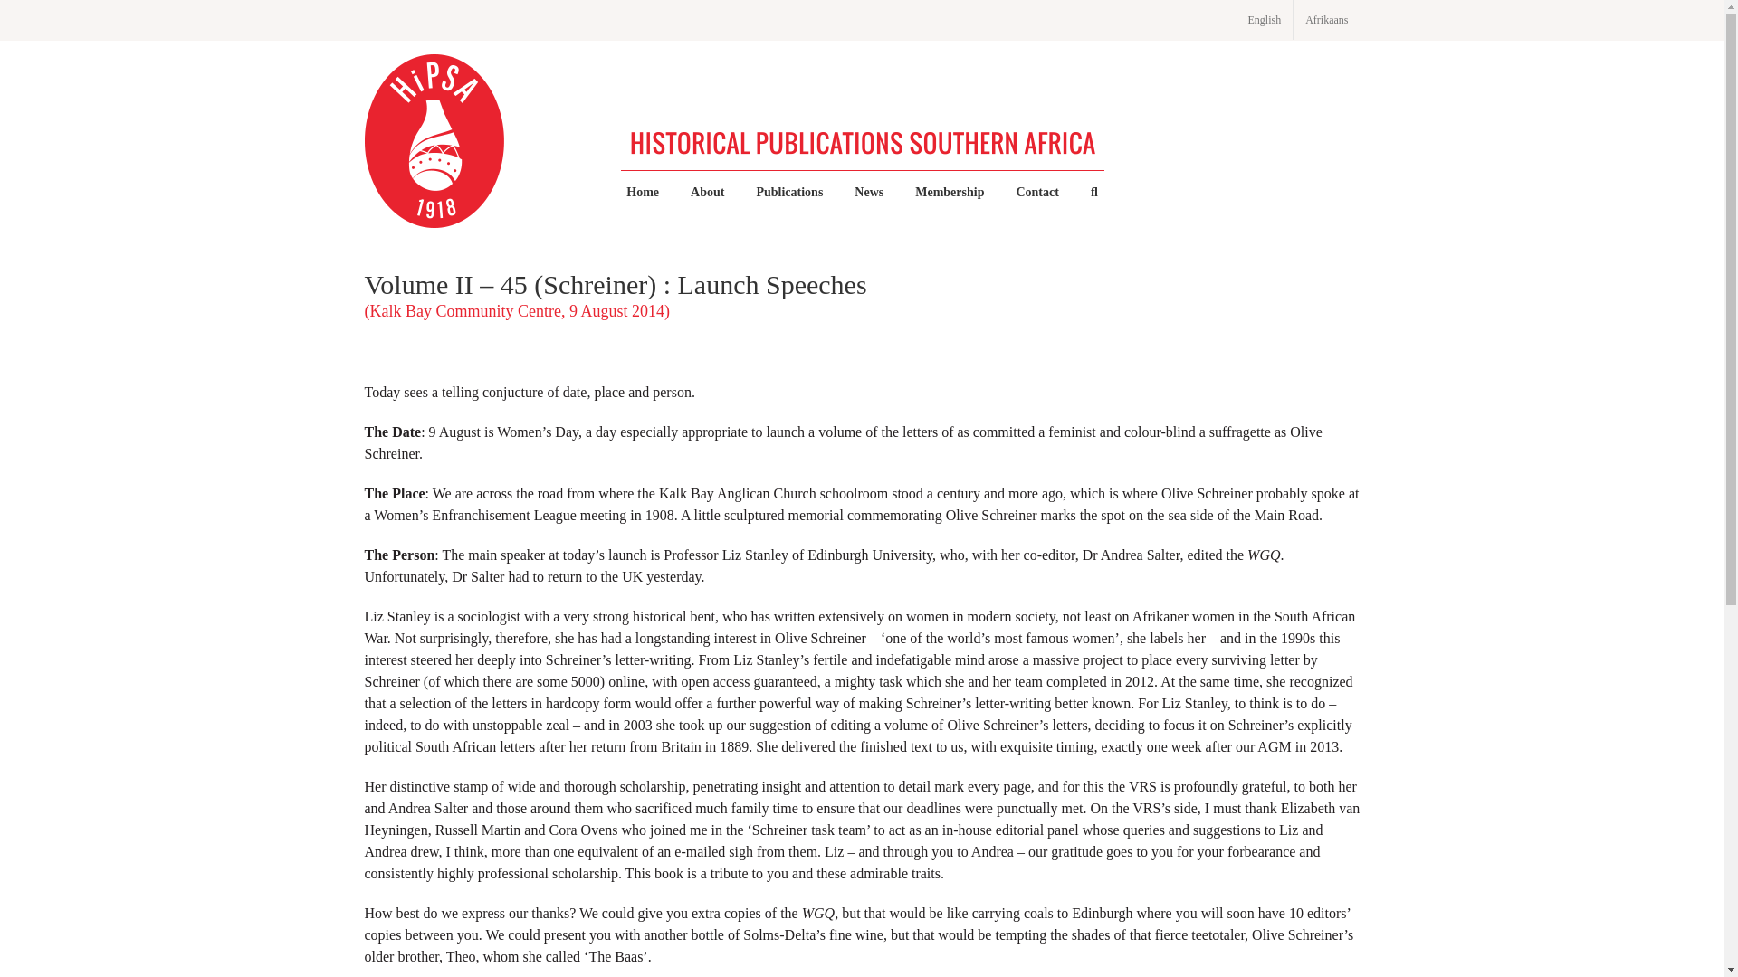 This screenshot has width=1738, height=977. What do you see at coordinates (949, 193) in the screenshot?
I see `Membership` at bounding box center [949, 193].